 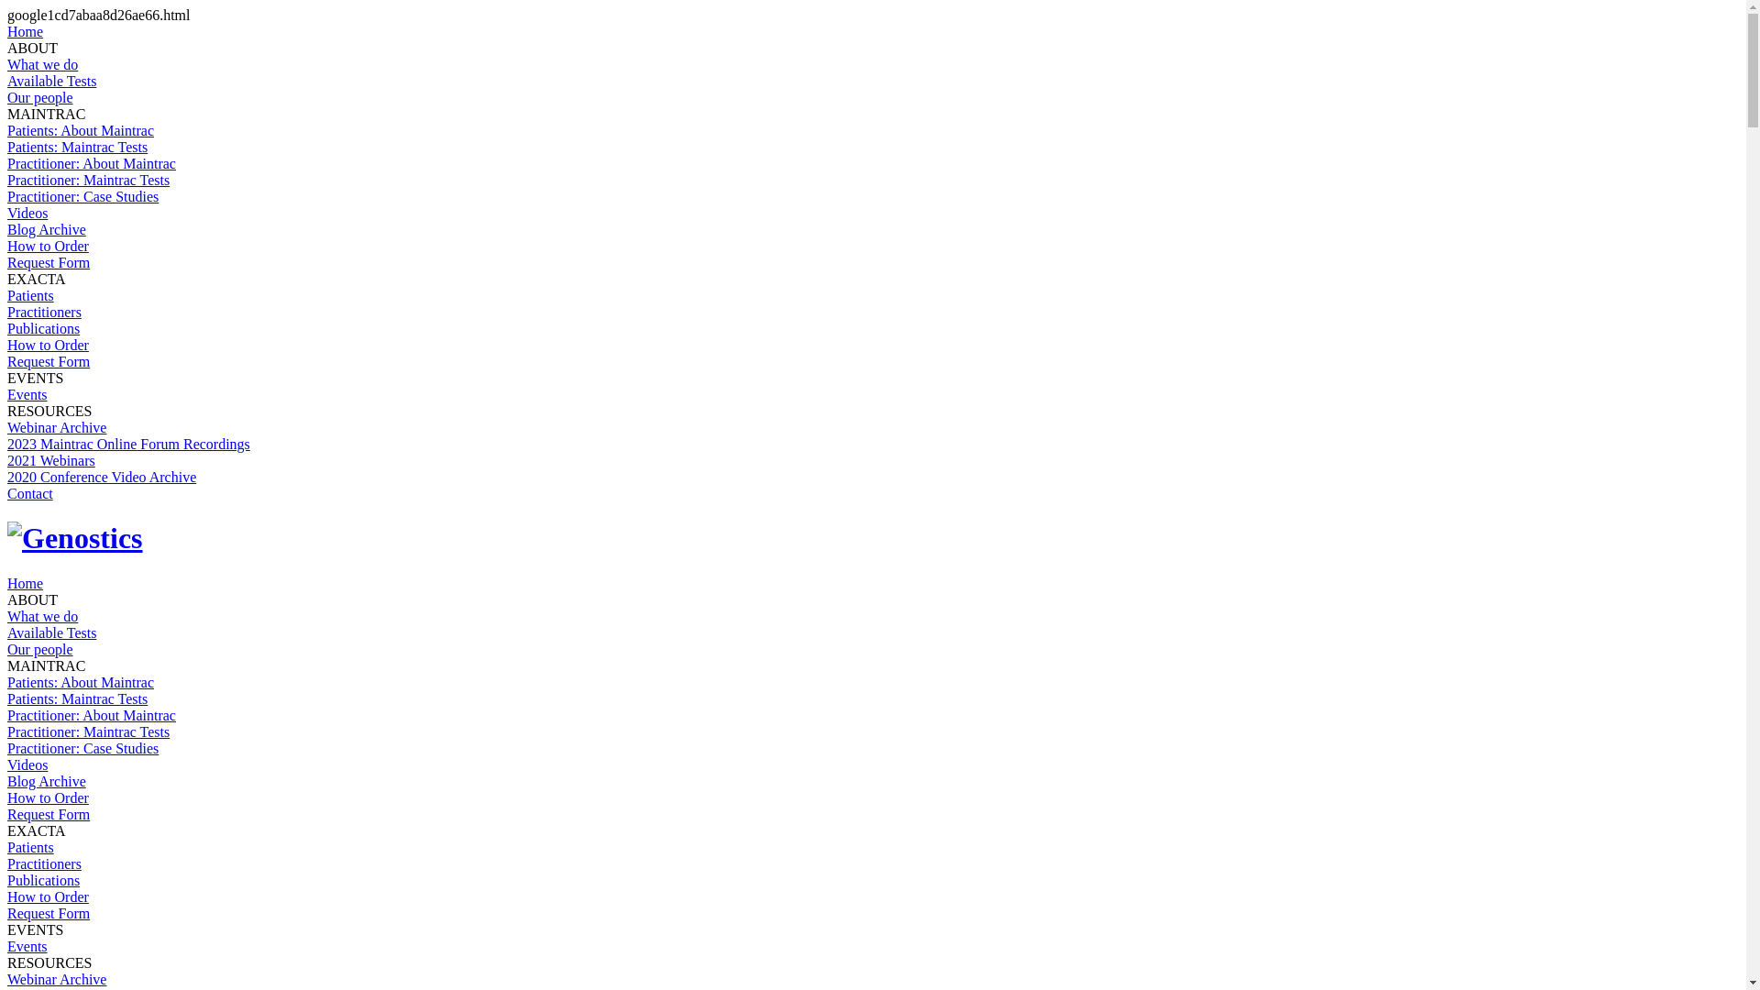 What do you see at coordinates (44, 863) in the screenshot?
I see `Practitioners` at bounding box center [44, 863].